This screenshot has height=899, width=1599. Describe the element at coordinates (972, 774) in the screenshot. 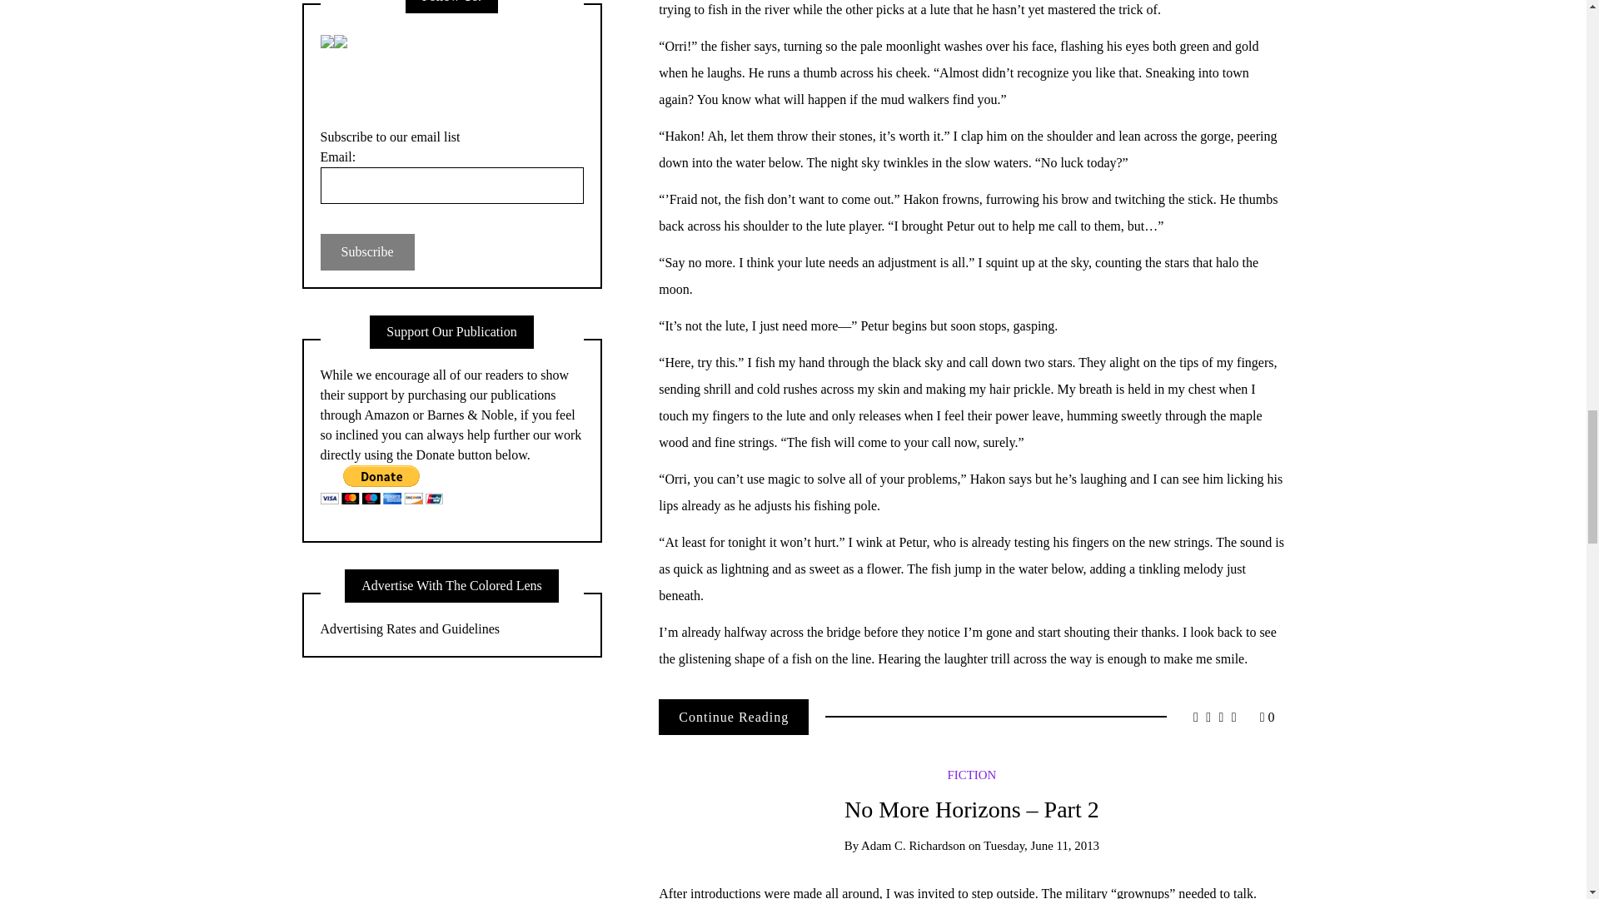

I see `FICTION` at that location.